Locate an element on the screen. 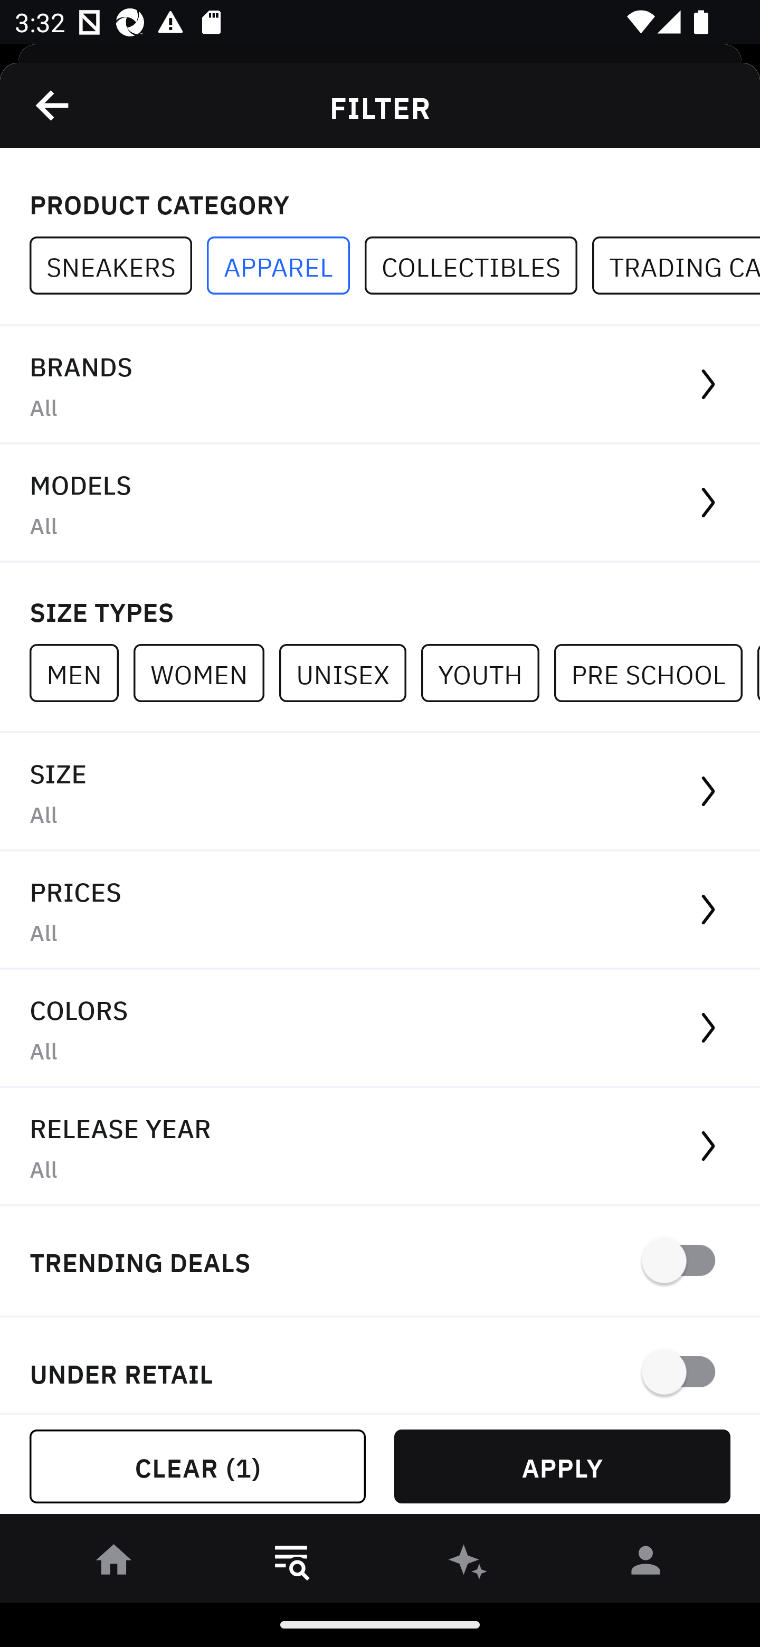  UNISEX is located at coordinates (349, 673).